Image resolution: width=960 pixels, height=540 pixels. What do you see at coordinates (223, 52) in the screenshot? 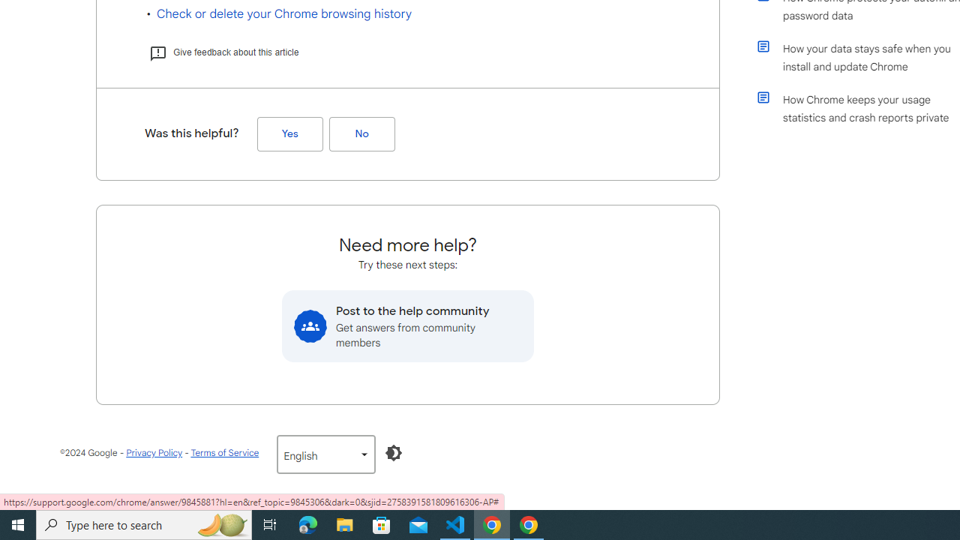
I see `Give feedback about this article` at bounding box center [223, 52].